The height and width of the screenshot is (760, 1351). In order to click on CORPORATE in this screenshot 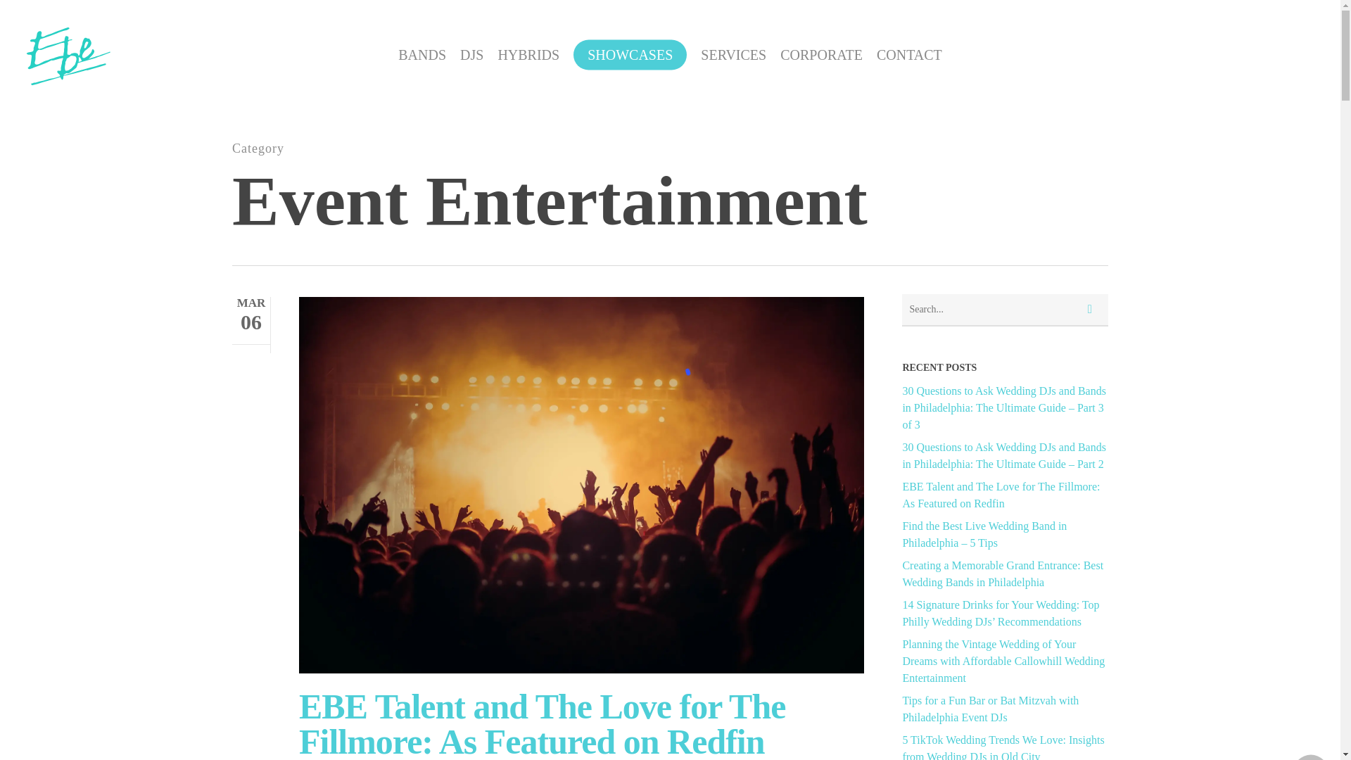, I will do `click(822, 54)`.